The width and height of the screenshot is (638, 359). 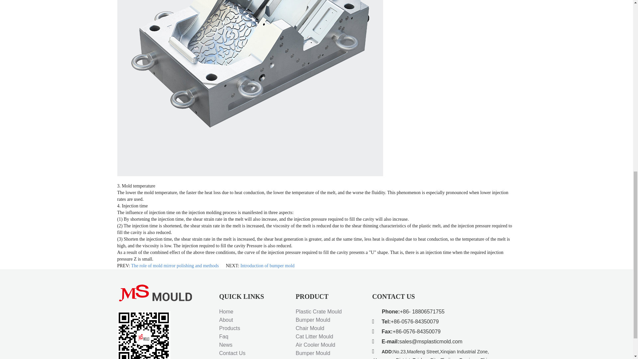 What do you see at coordinates (226, 345) in the screenshot?
I see `News` at bounding box center [226, 345].